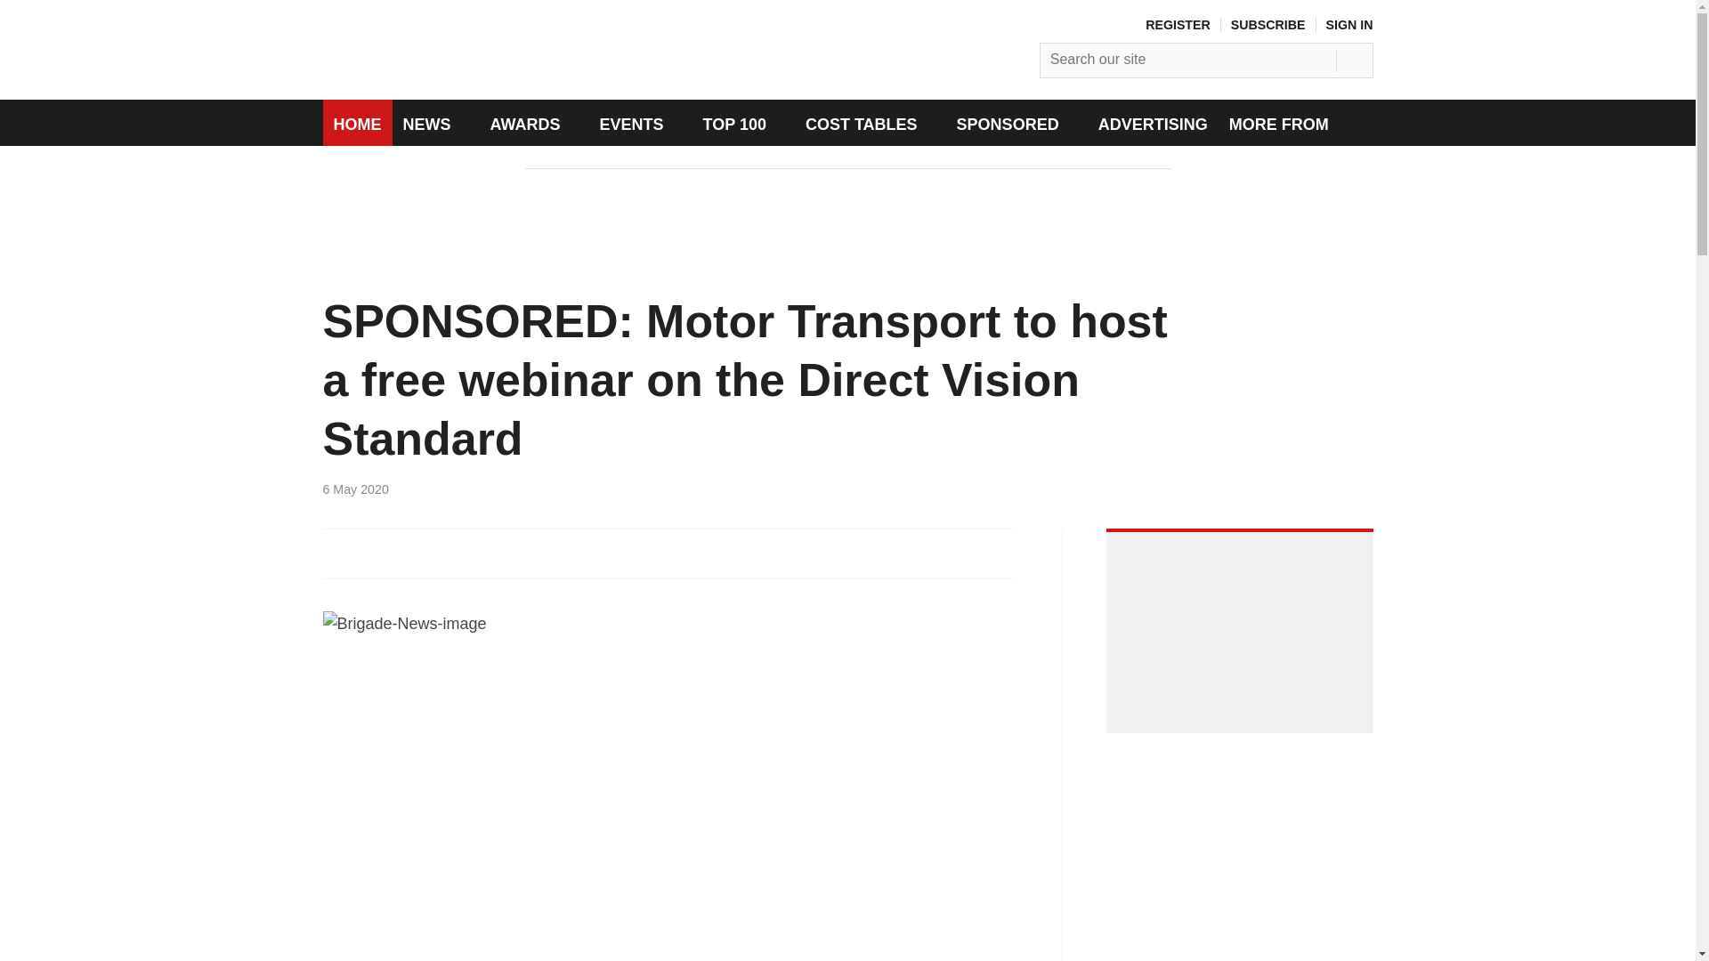  What do you see at coordinates (336, 552) in the screenshot?
I see `Share this on Facebook` at bounding box center [336, 552].